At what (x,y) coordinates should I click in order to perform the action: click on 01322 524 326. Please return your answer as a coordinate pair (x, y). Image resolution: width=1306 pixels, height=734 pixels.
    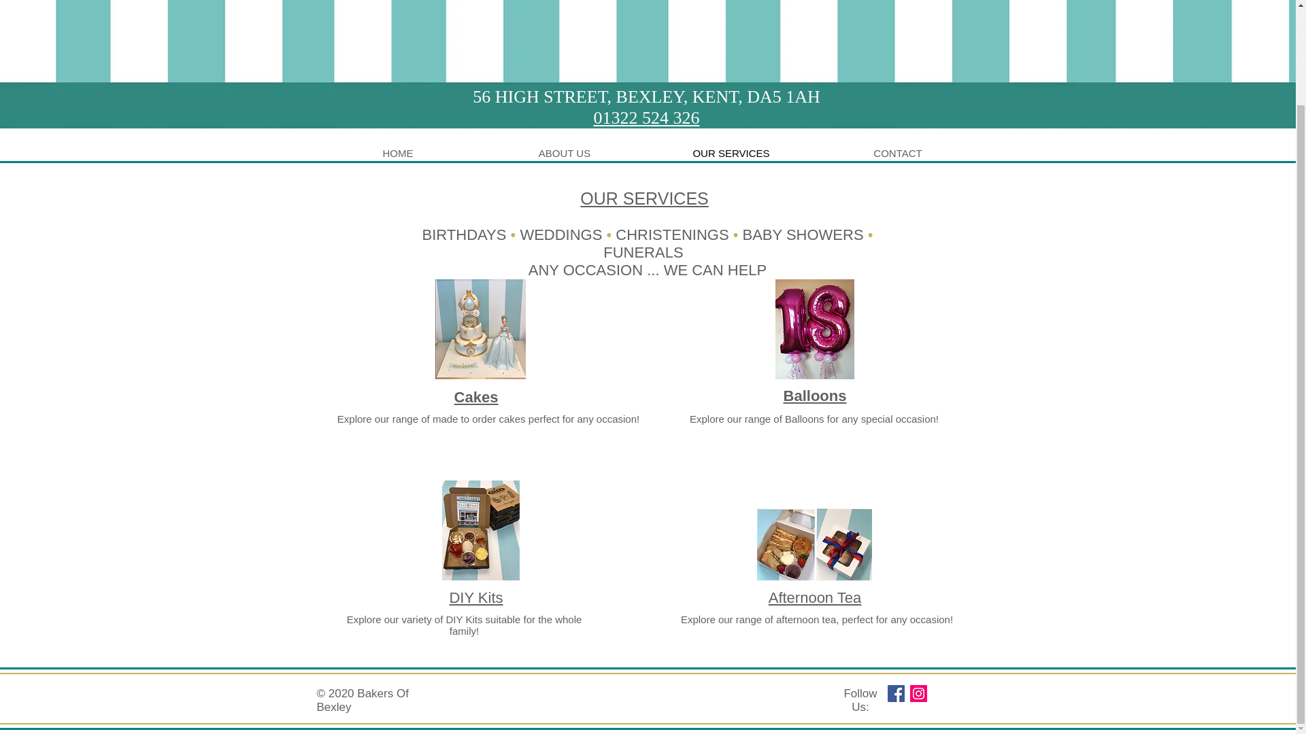
    Looking at the image, I should click on (646, 117).